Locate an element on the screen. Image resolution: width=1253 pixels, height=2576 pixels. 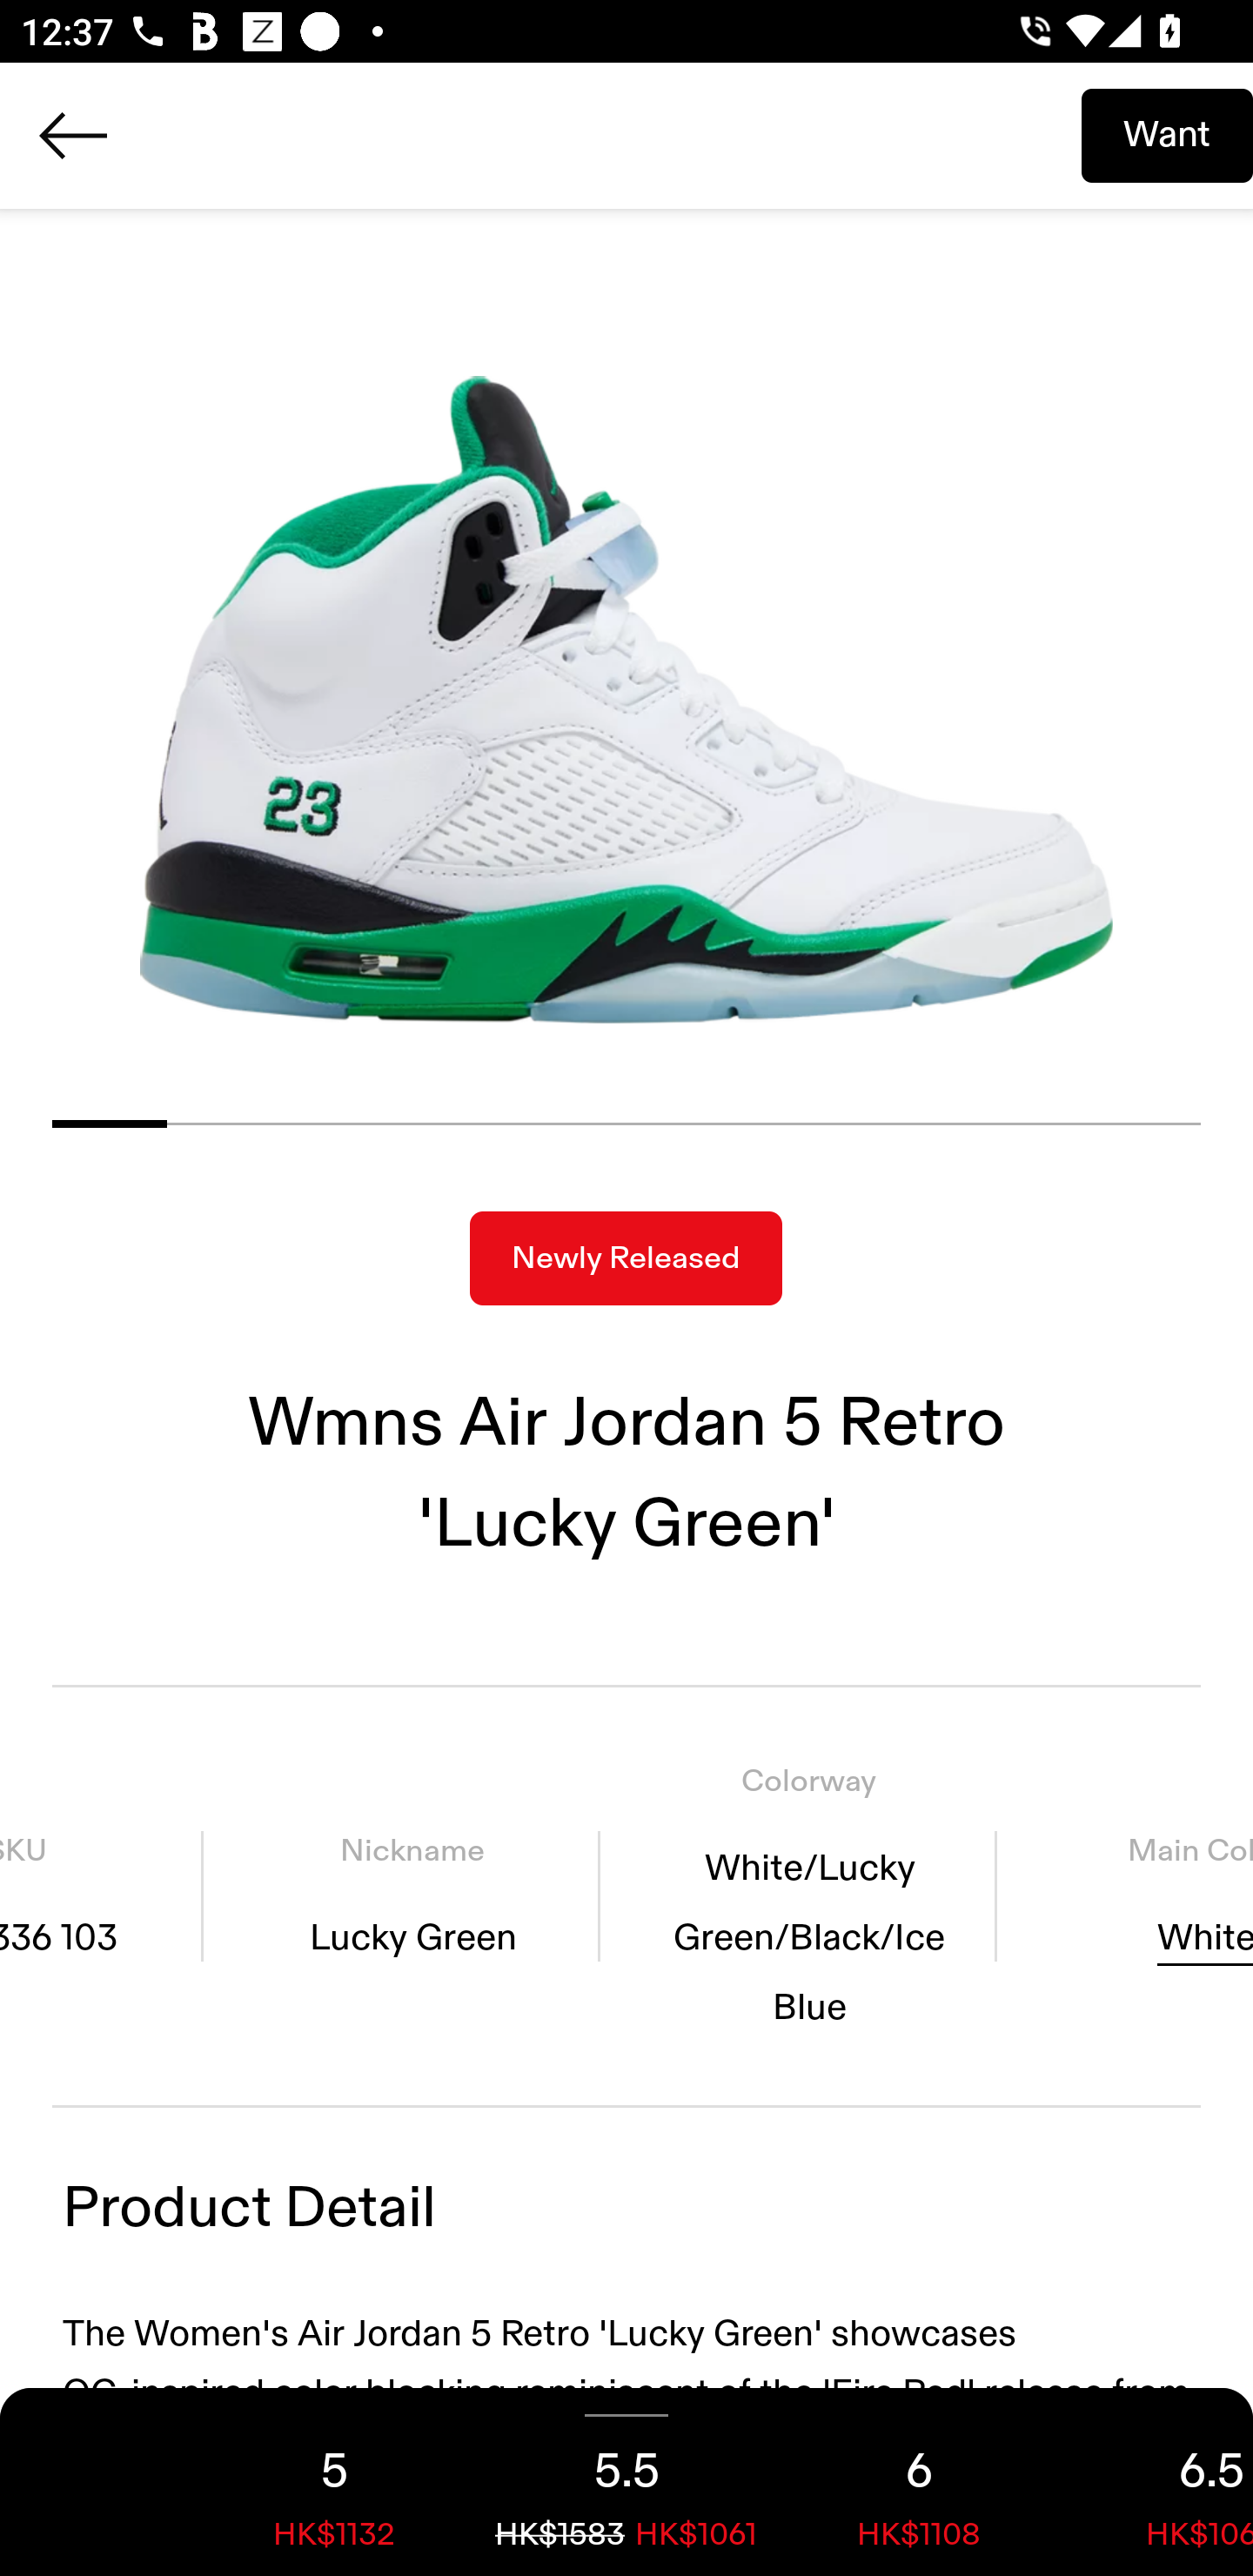
Nickname Lucky Green is located at coordinates (412, 1895).